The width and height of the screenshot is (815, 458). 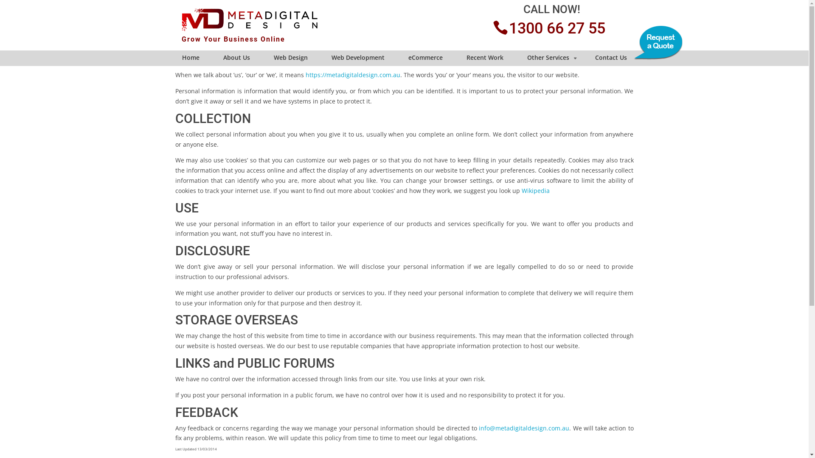 I want to click on Home, so click(x=191, y=58).